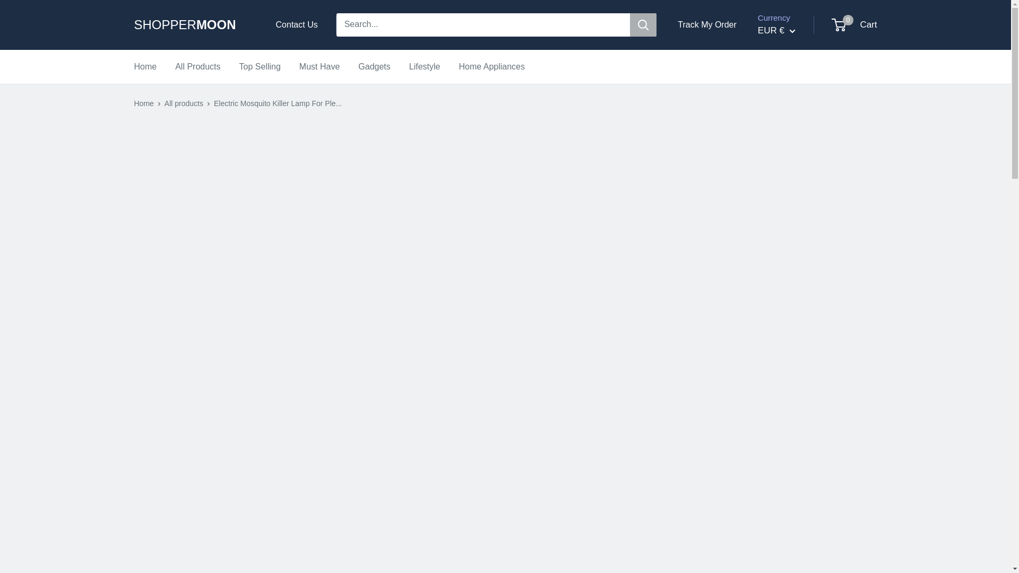 This screenshot has height=573, width=1019. What do you see at coordinates (195, 25) in the screenshot?
I see `SHOPPERMOON` at bounding box center [195, 25].